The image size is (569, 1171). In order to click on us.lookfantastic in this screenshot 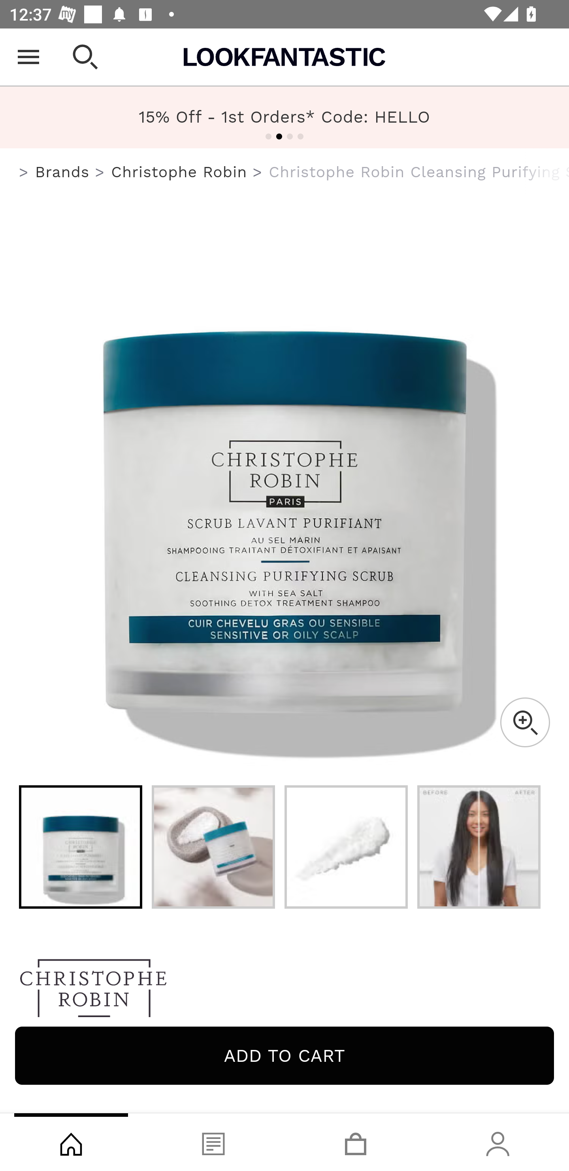, I will do `click(24, 172)`.